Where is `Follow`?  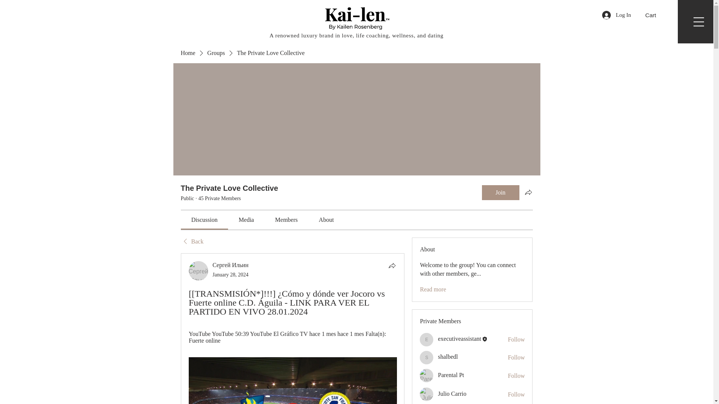 Follow is located at coordinates (516, 340).